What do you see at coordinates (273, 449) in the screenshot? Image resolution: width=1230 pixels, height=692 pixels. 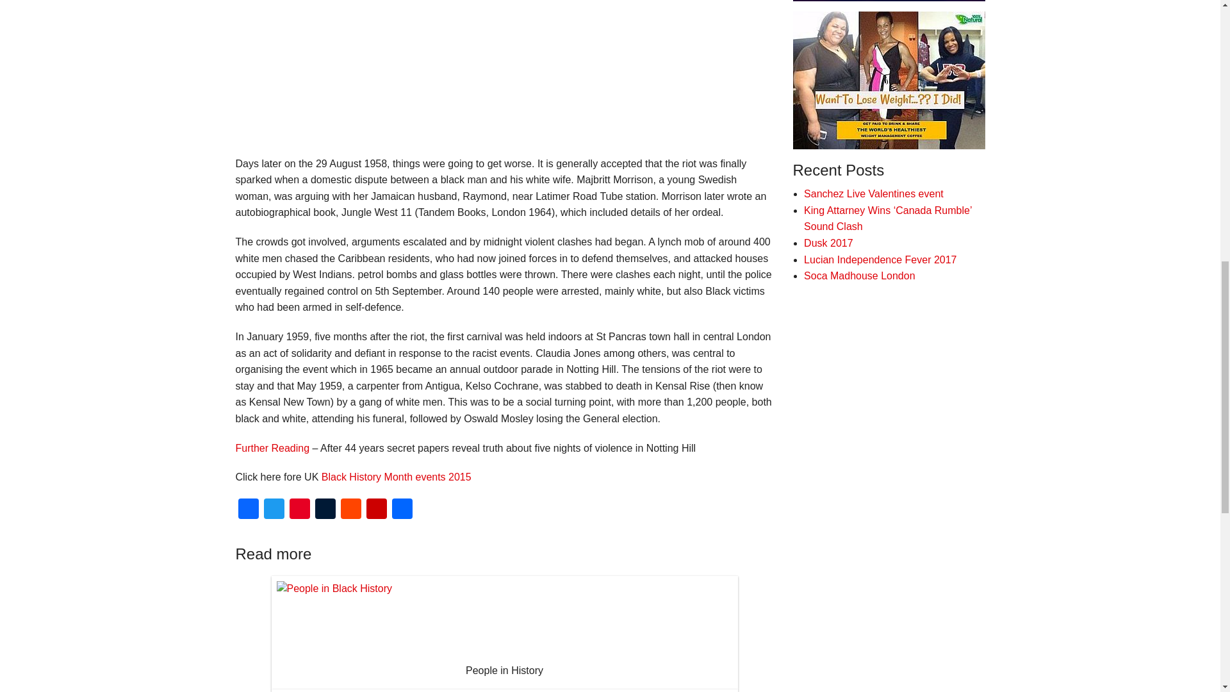 I see `Further Reading` at bounding box center [273, 449].